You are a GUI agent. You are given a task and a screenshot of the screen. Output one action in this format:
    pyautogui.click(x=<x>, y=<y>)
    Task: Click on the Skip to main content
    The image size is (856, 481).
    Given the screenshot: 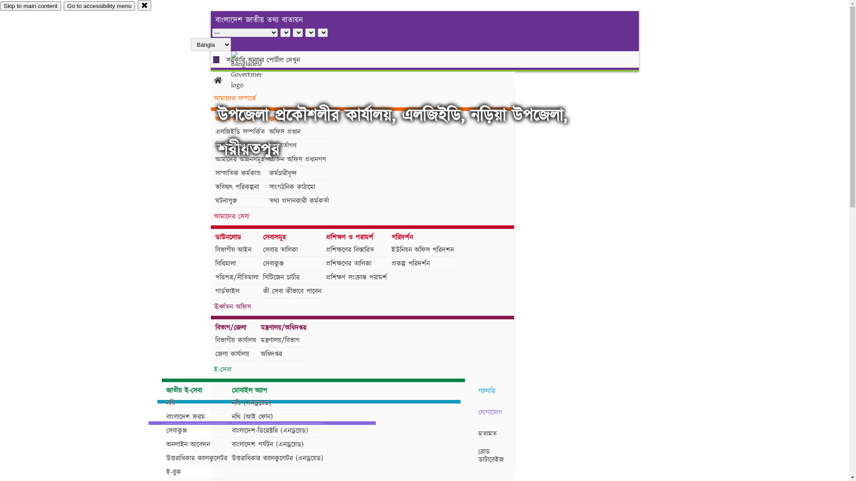 What is the action you would take?
    pyautogui.click(x=30, y=6)
    